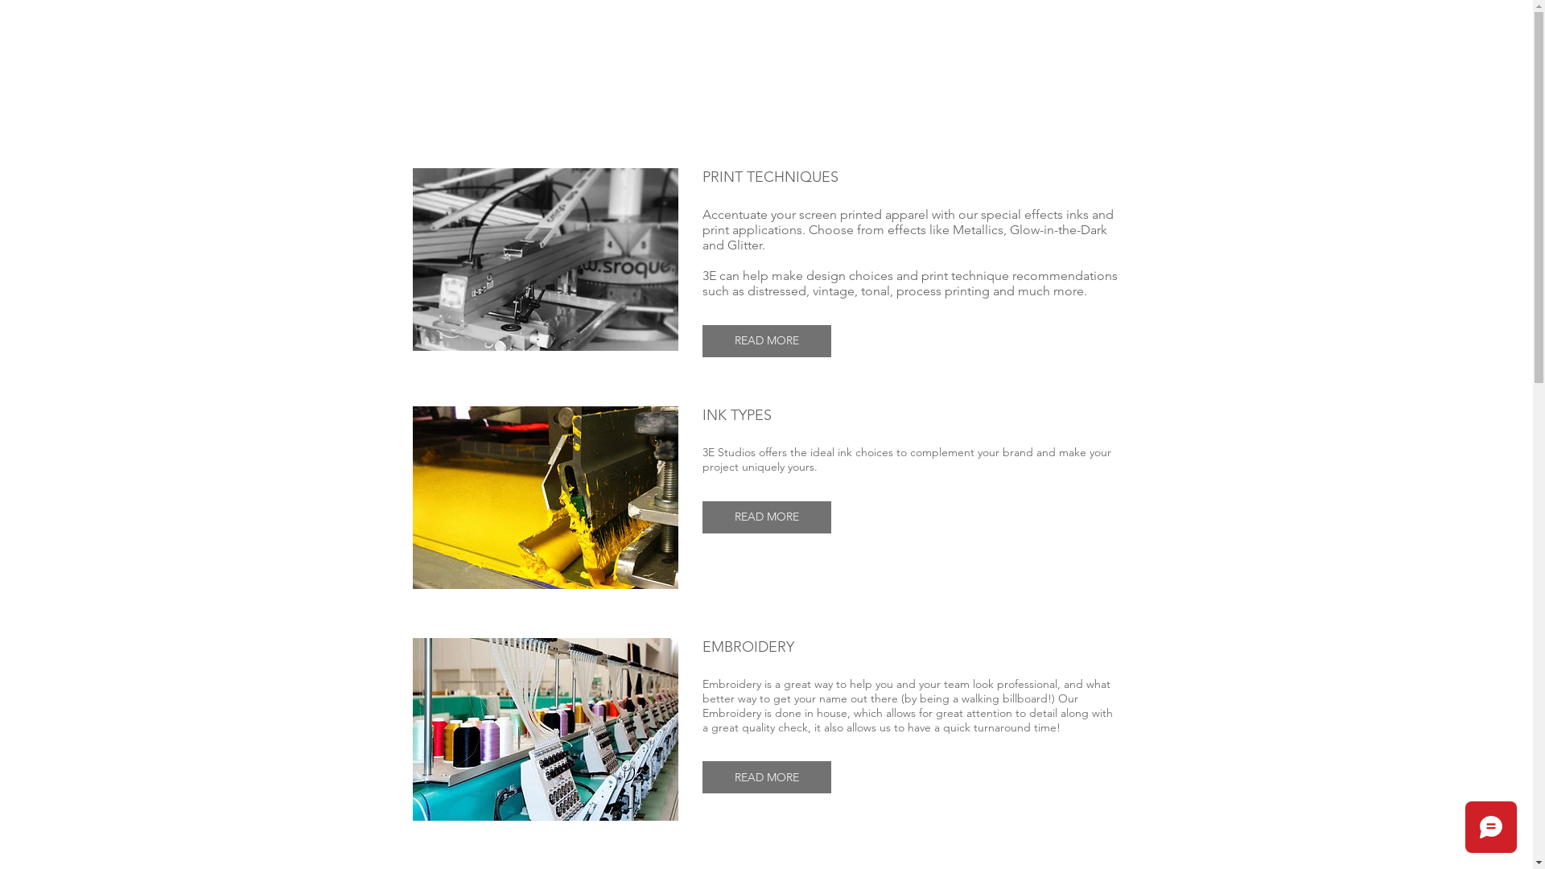 The height and width of the screenshot is (869, 1545). What do you see at coordinates (545, 259) in the screenshot?
I see `press-background.png` at bounding box center [545, 259].